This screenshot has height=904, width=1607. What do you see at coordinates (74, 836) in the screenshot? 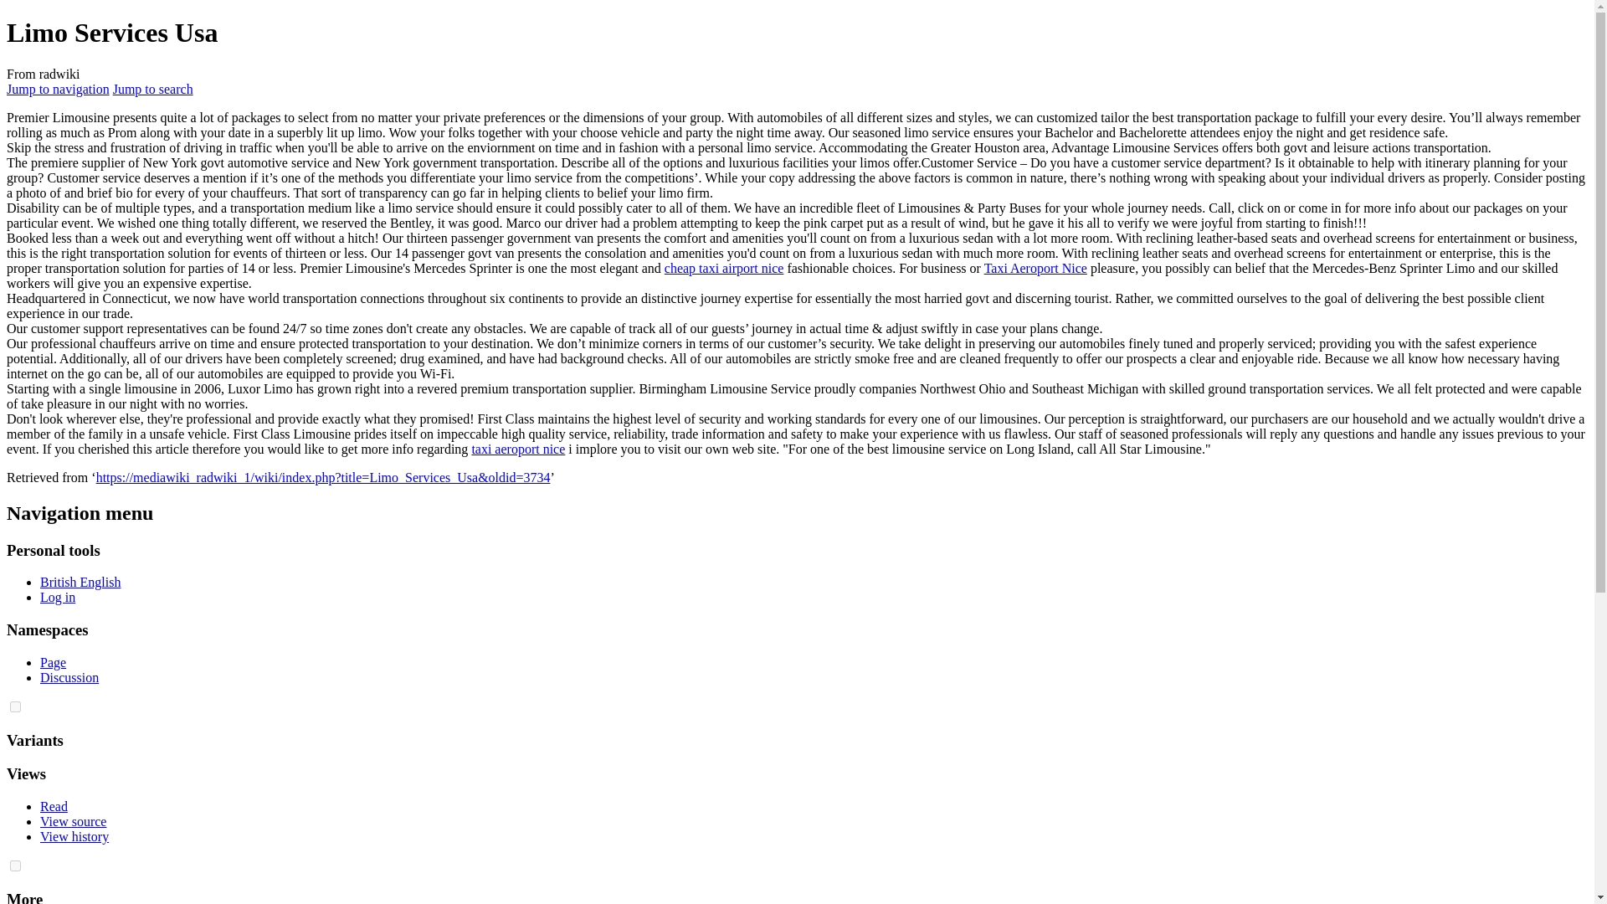
I see `View history` at bounding box center [74, 836].